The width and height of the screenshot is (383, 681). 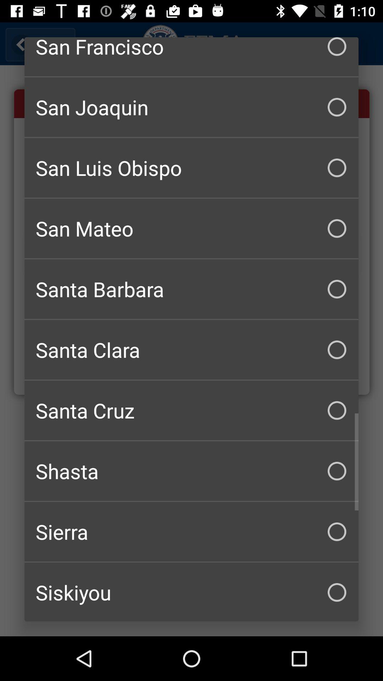 I want to click on tap checkbox below the santa cruz icon, so click(x=191, y=471).